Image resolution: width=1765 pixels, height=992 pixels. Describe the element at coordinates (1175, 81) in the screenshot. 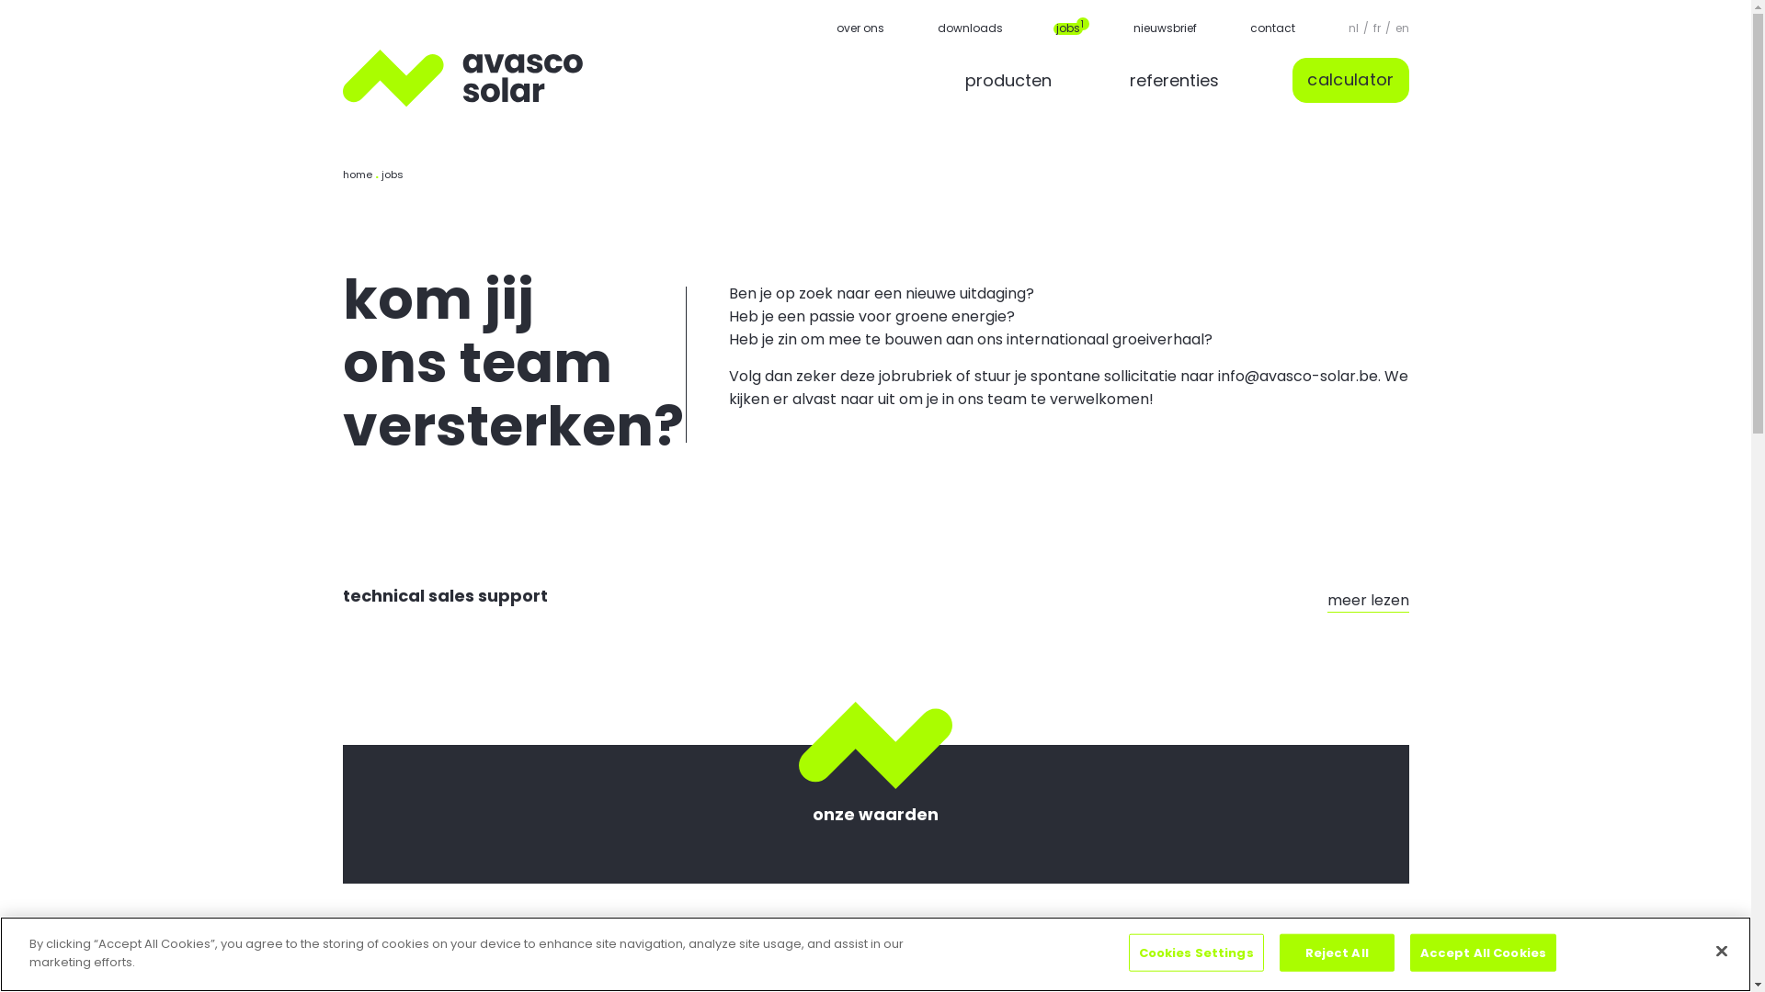

I see `referenties` at that location.